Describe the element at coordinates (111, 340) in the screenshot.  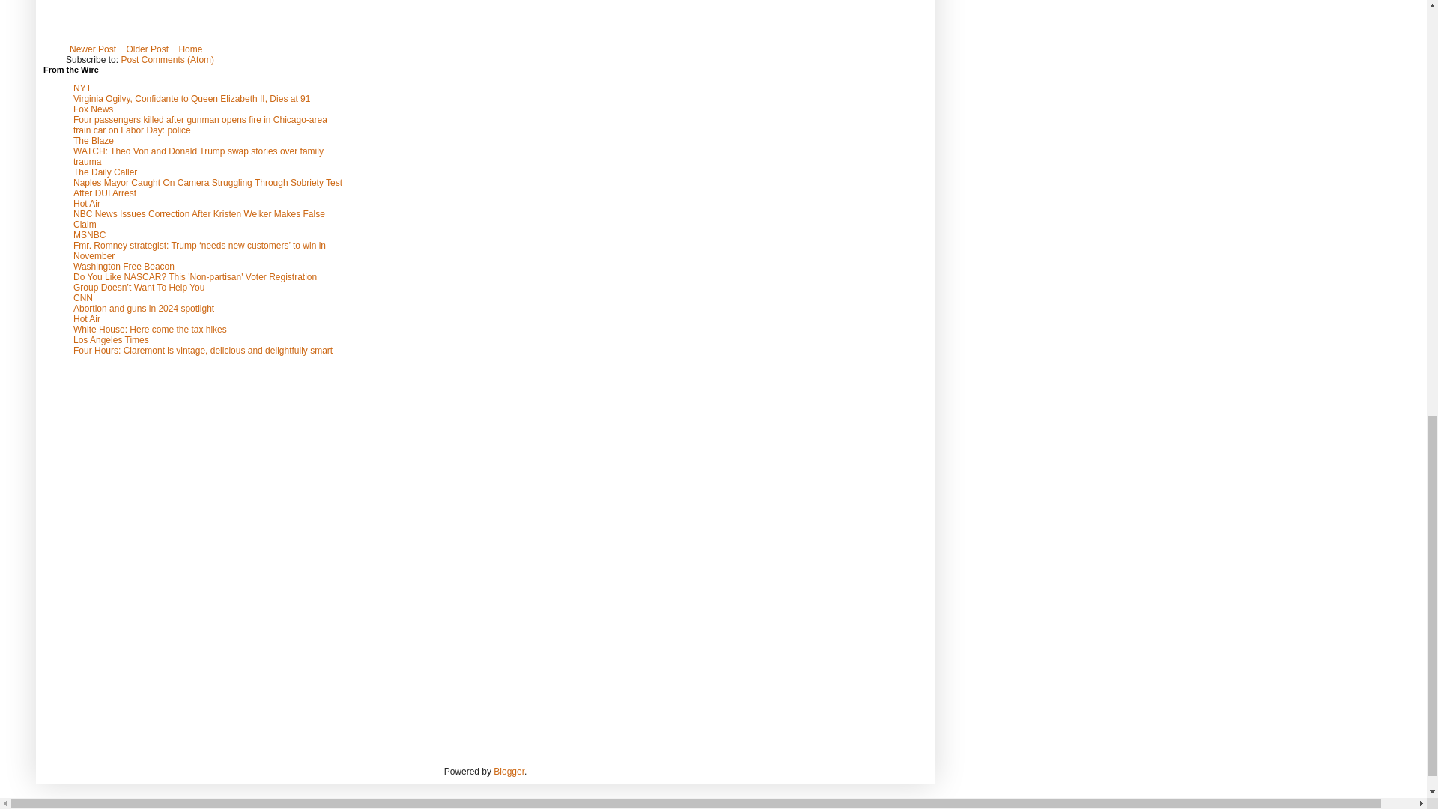
I see `Los Angeles Times` at that location.